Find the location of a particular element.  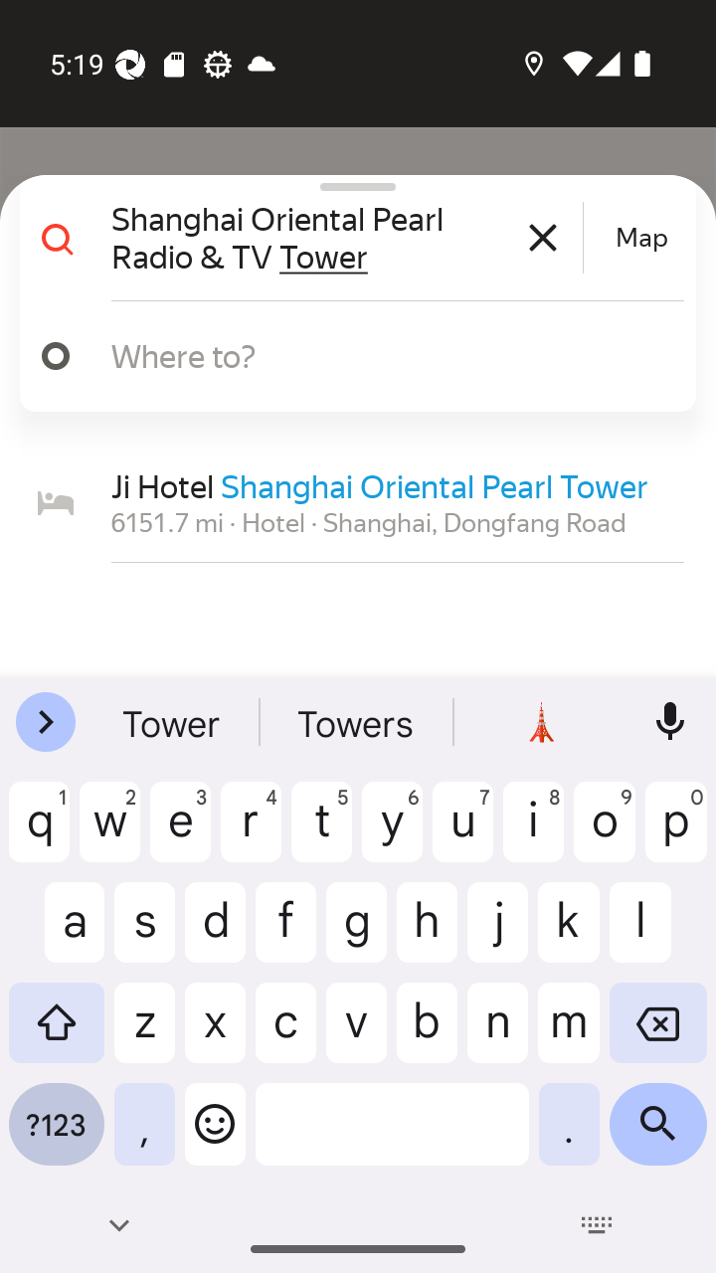

Where to? is located at coordinates (350, 356).